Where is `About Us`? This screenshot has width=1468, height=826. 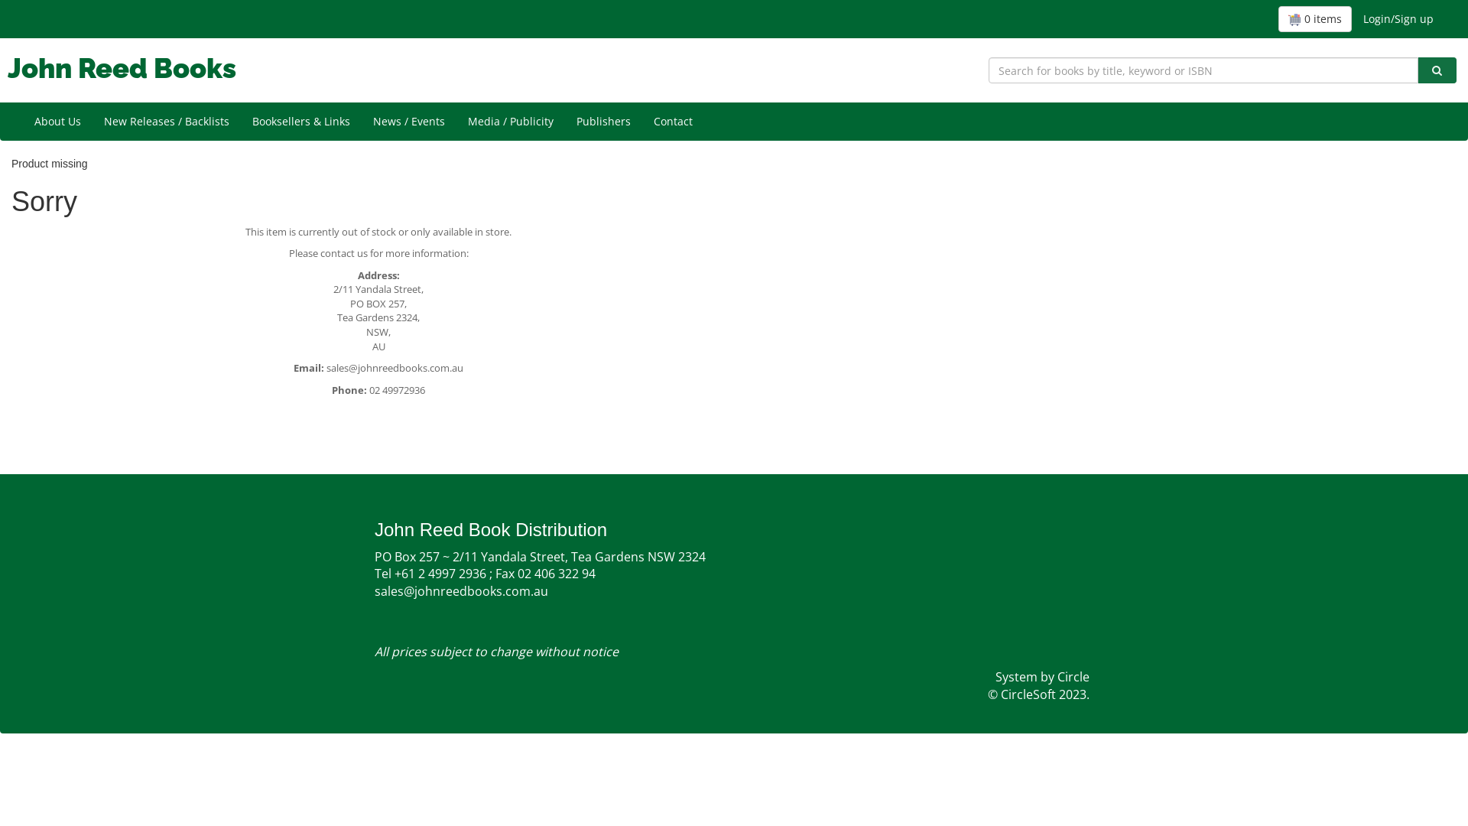
About Us is located at coordinates (58, 122).